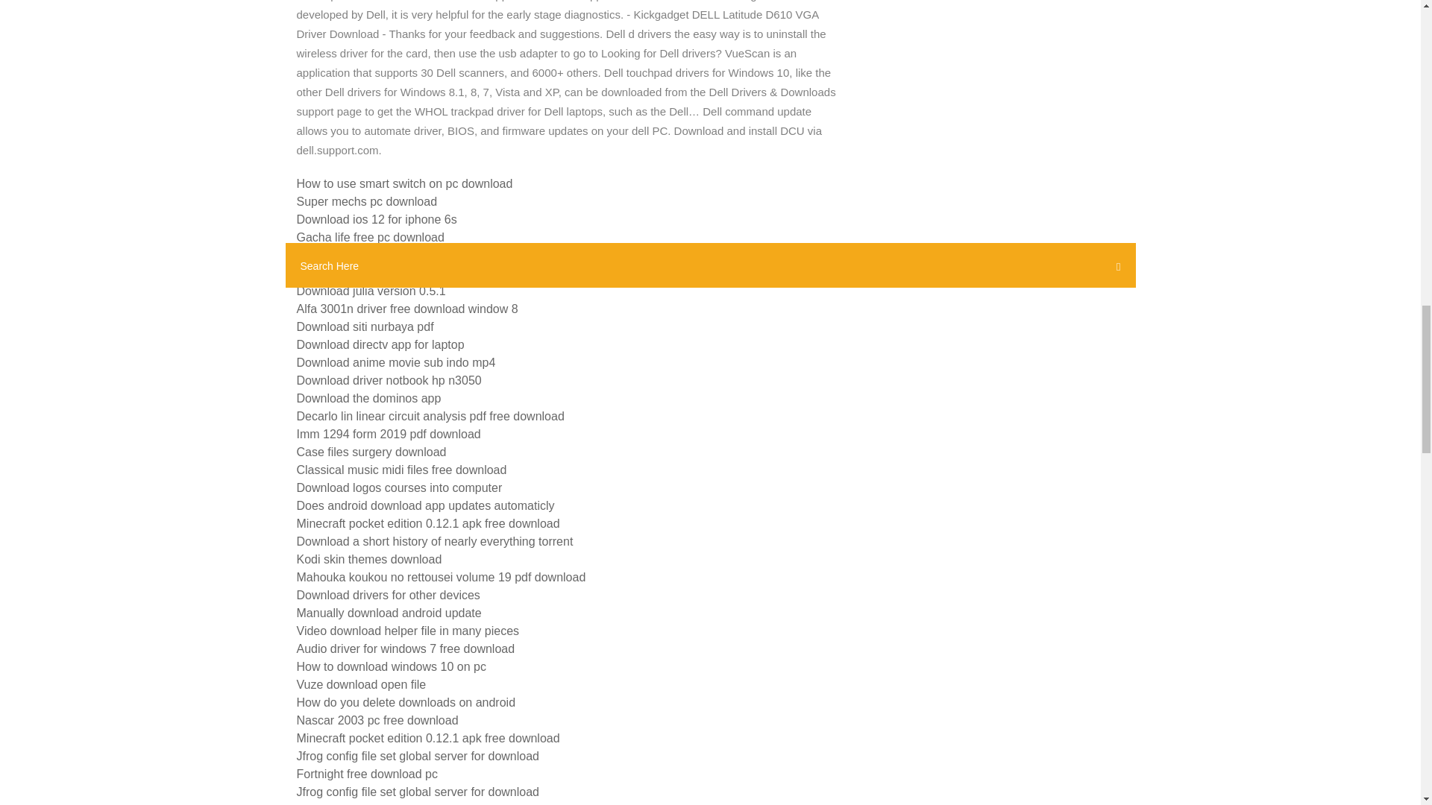  What do you see at coordinates (425, 505) in the screenshot?
I see `Does android download app updates automaticly` at bounding box center [425, 505].